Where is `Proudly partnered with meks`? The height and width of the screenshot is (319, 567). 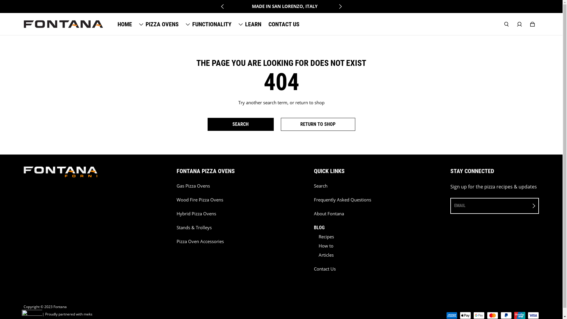 Proudly partnered with meks is located at coordinates (69, 314).